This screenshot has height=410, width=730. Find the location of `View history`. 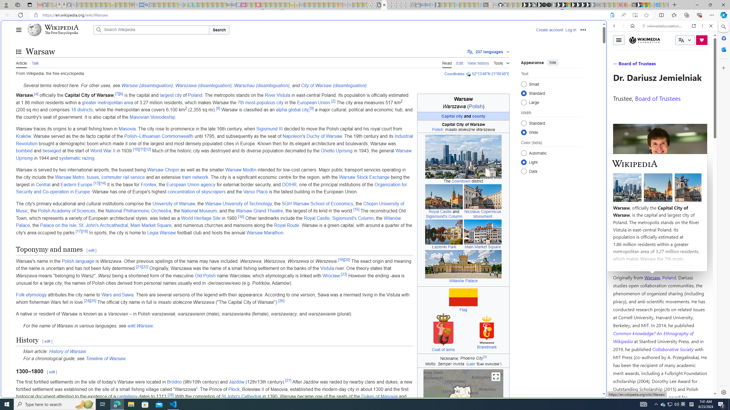

View history is located at coordinates (478, 63).